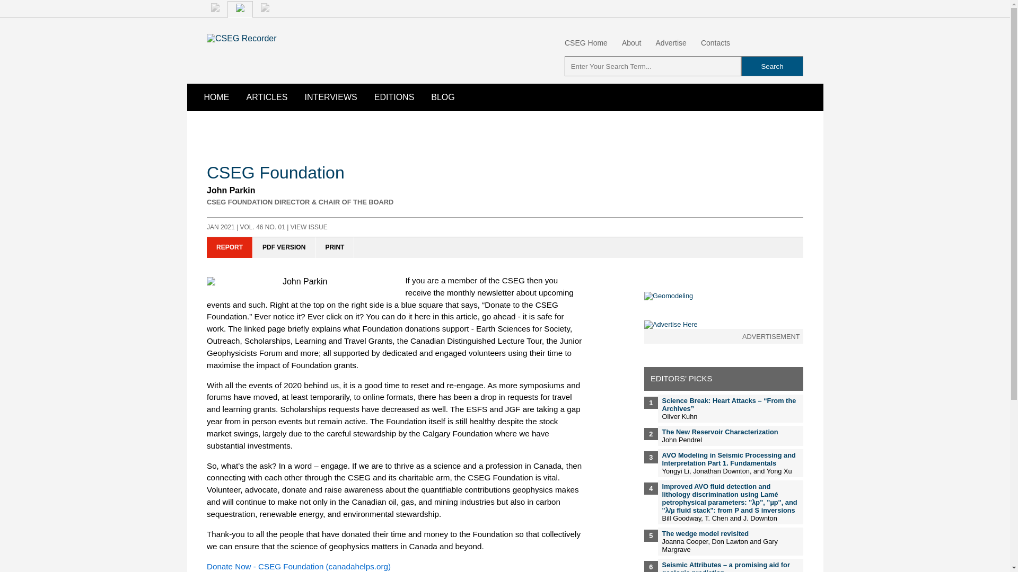  What do you see at coordinates (720, 431) in the screenshot?
I see `The New Reservoir Characterization` at bounding box center [720, 431].